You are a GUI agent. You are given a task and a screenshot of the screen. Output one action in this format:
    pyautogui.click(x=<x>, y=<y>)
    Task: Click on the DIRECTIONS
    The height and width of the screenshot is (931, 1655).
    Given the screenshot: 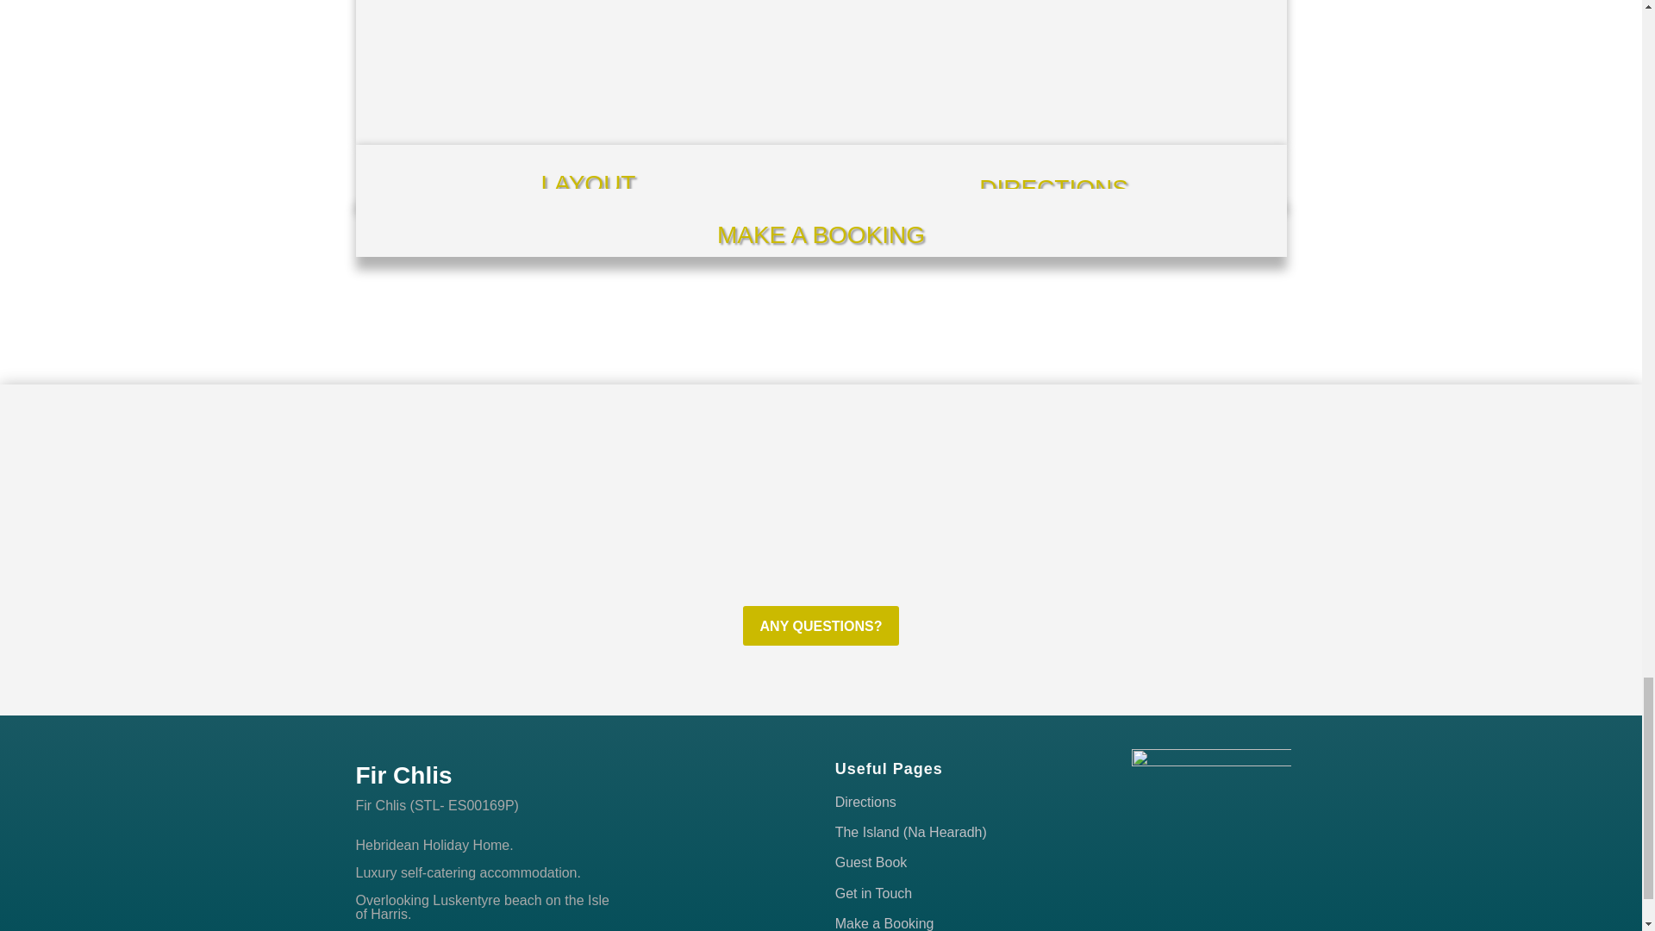 What is the action you would take?
    pyautogui.click(x=1053, y=188)
    